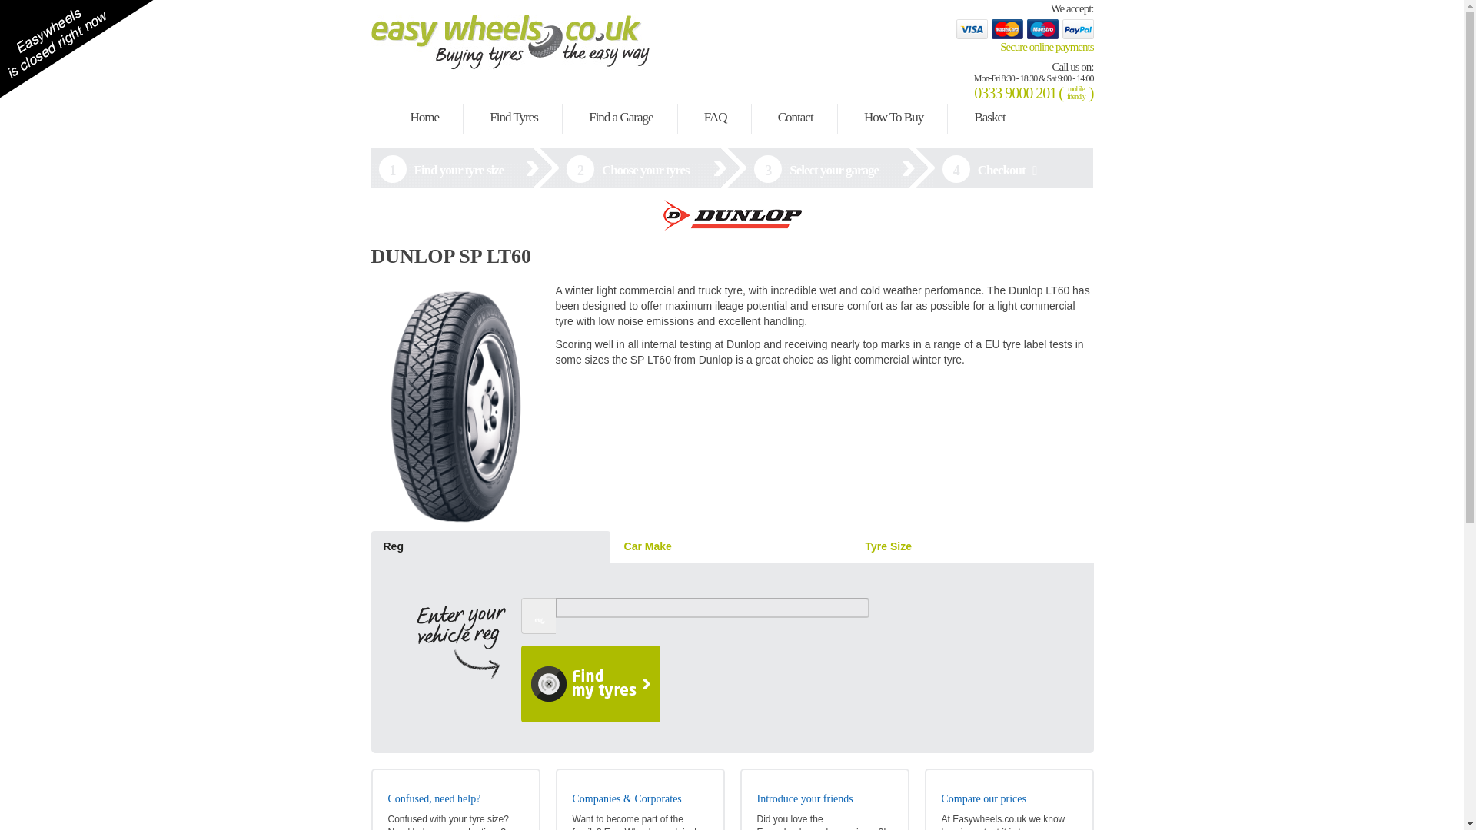 Image resolution: width=1476 pixels, height=830 pixels. I want to click on Find a Garage, so click(620, 118).